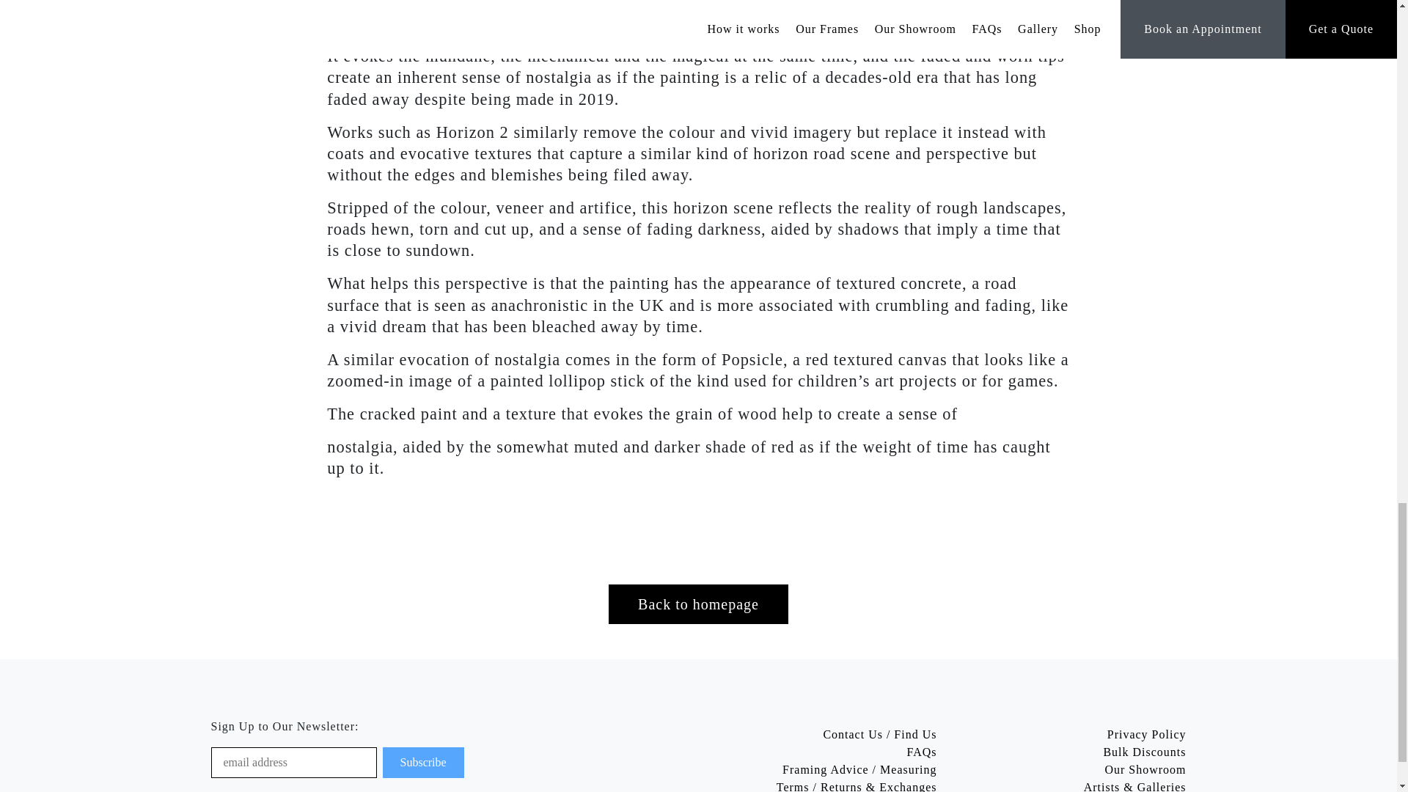 This screenshot has width=1408, height=792. I want to click on Bulk Discounts, so click(1144, 752).